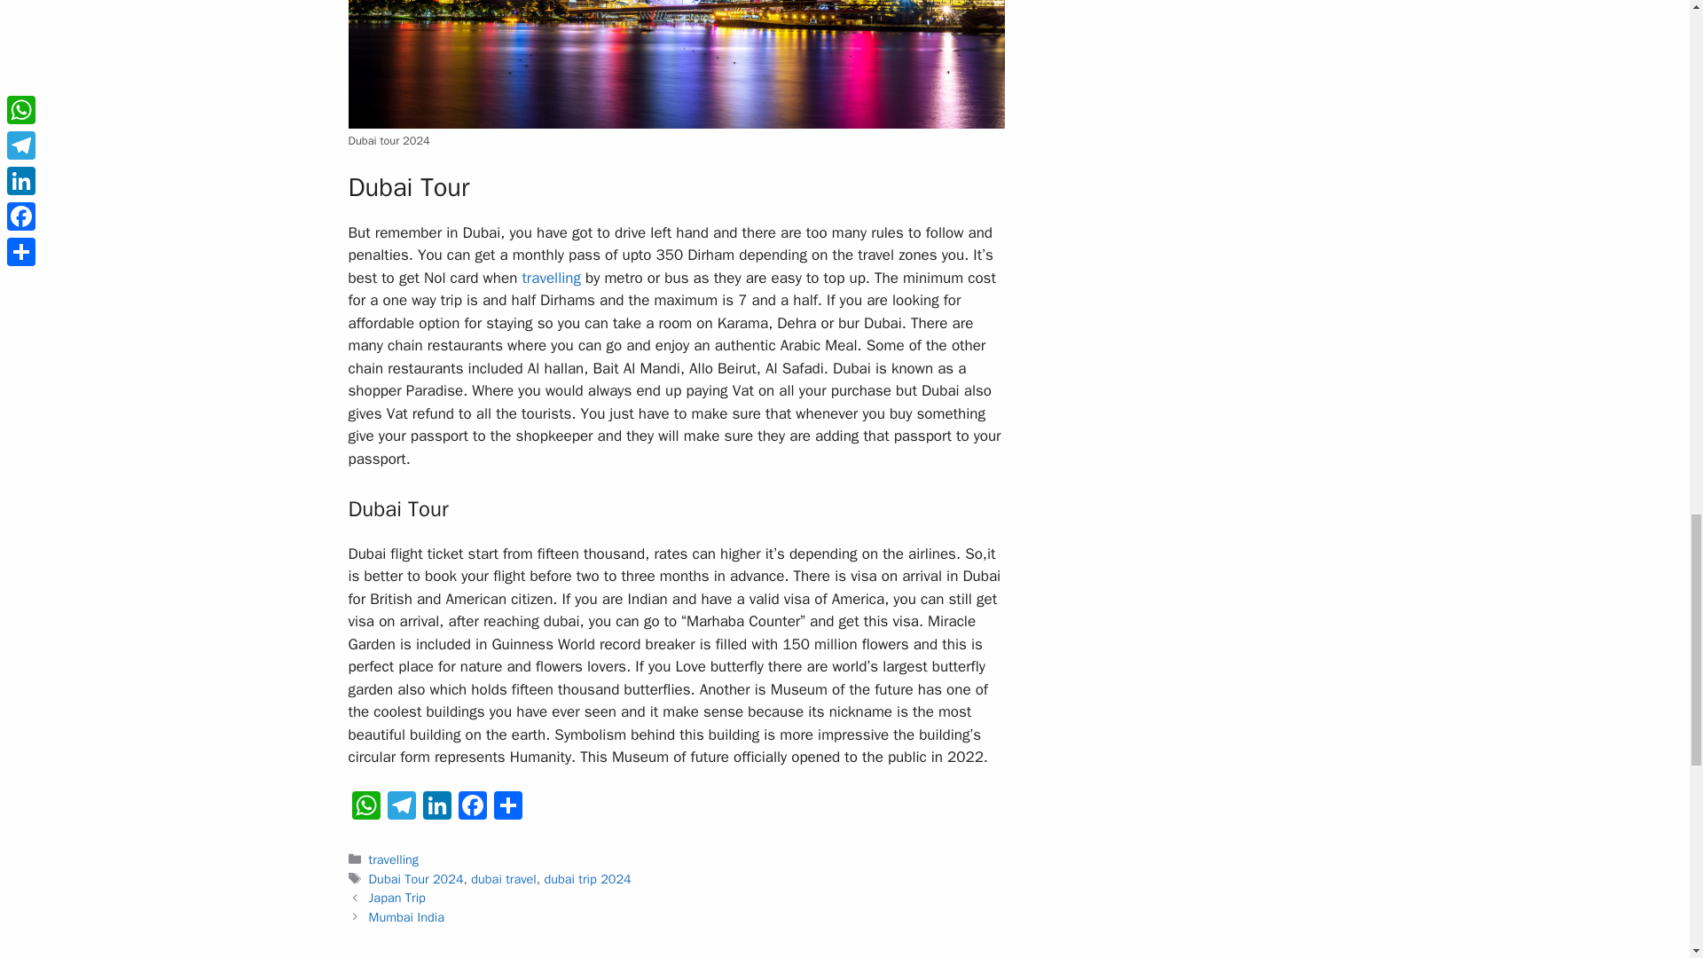 This screenshot has height=958, width=1703. What do you see at coordinates (472, 807) in the screenshot?
I see `Facebook` at bounding box center [472, 807].